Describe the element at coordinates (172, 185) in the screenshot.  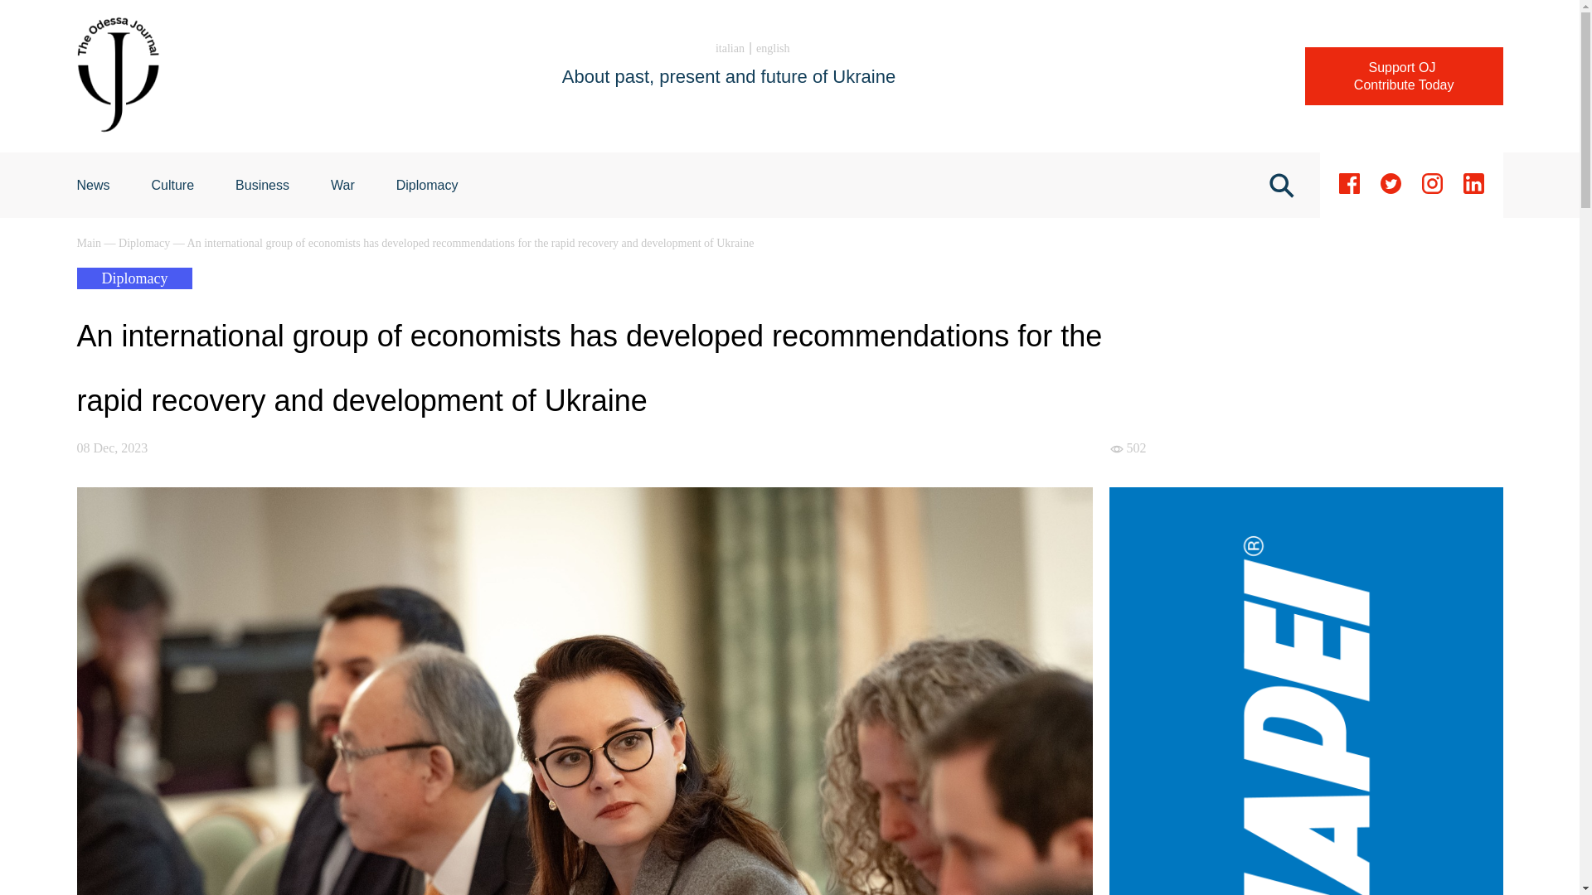
I see `Culture` at that location.